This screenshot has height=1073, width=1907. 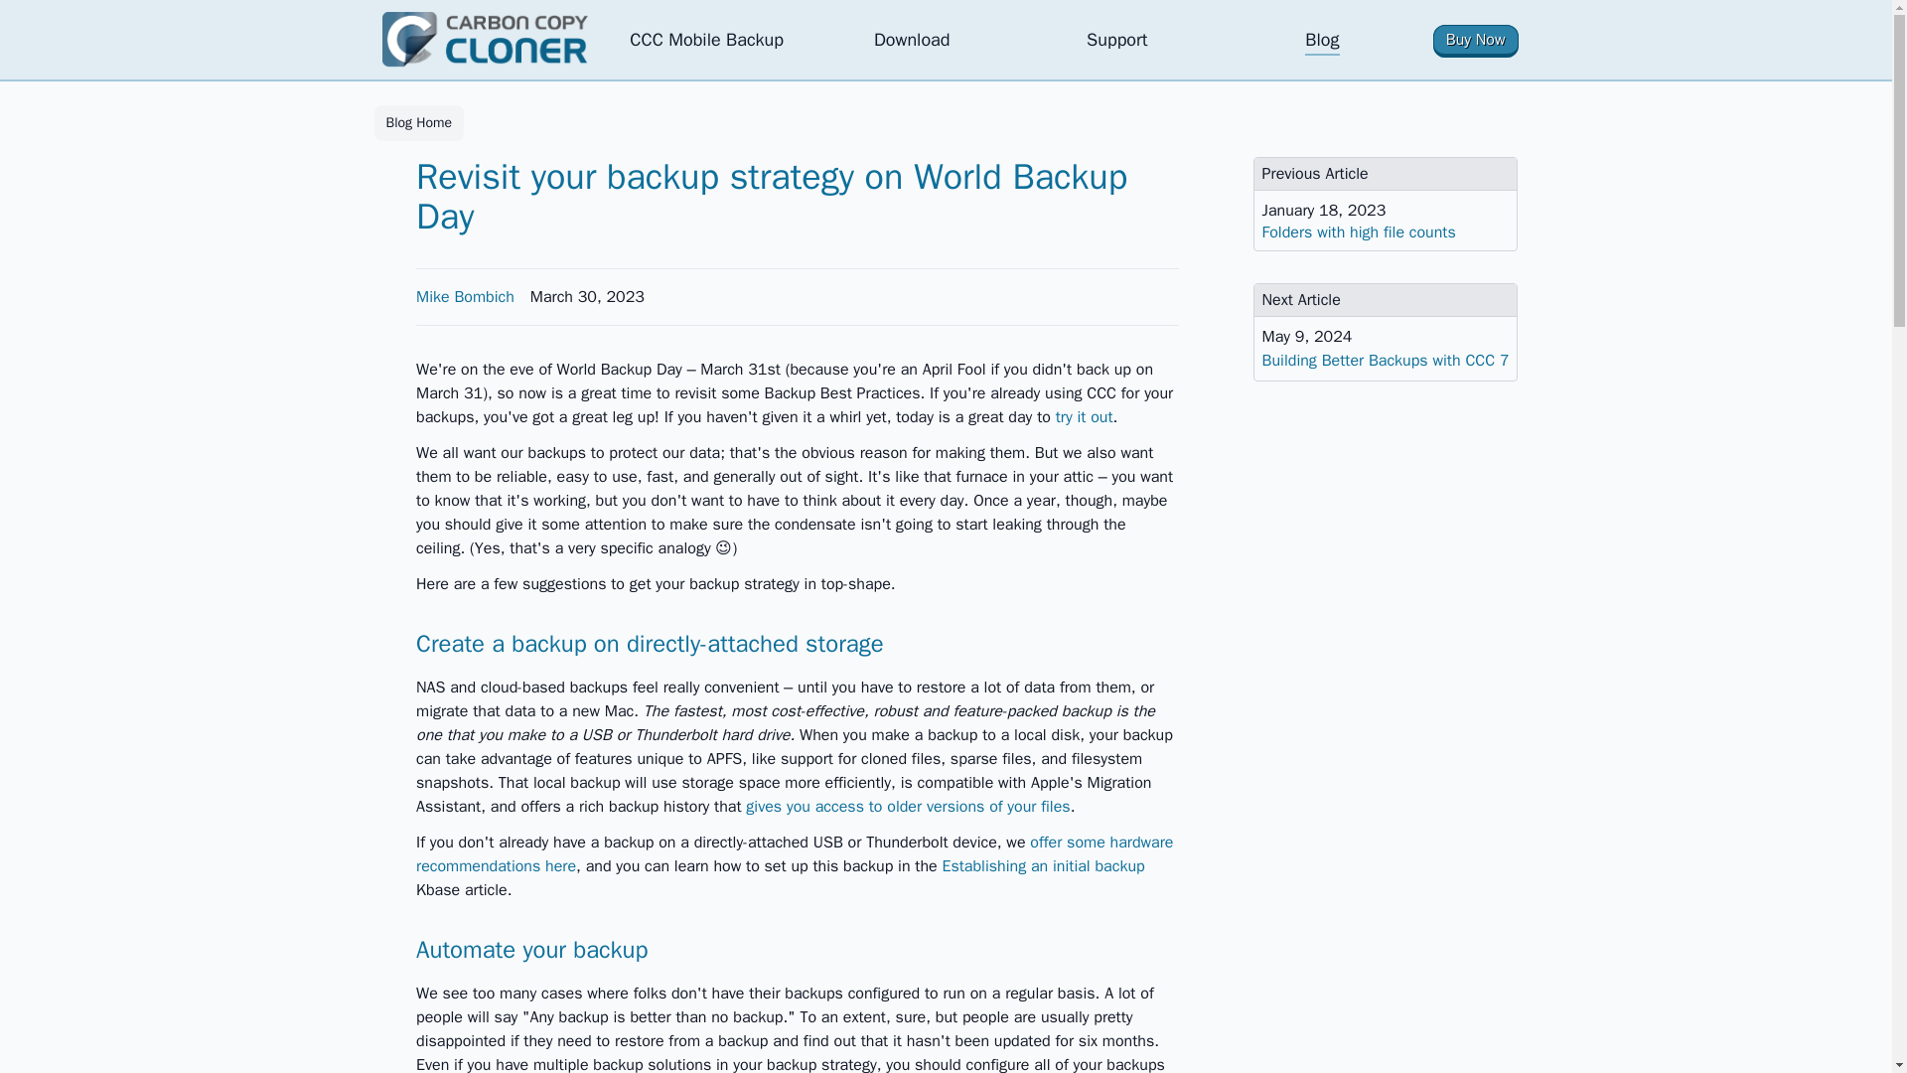 What do you see at coordinates (912, 40) in the screenshot?
I see `Download` at bounding box center [912, 40].